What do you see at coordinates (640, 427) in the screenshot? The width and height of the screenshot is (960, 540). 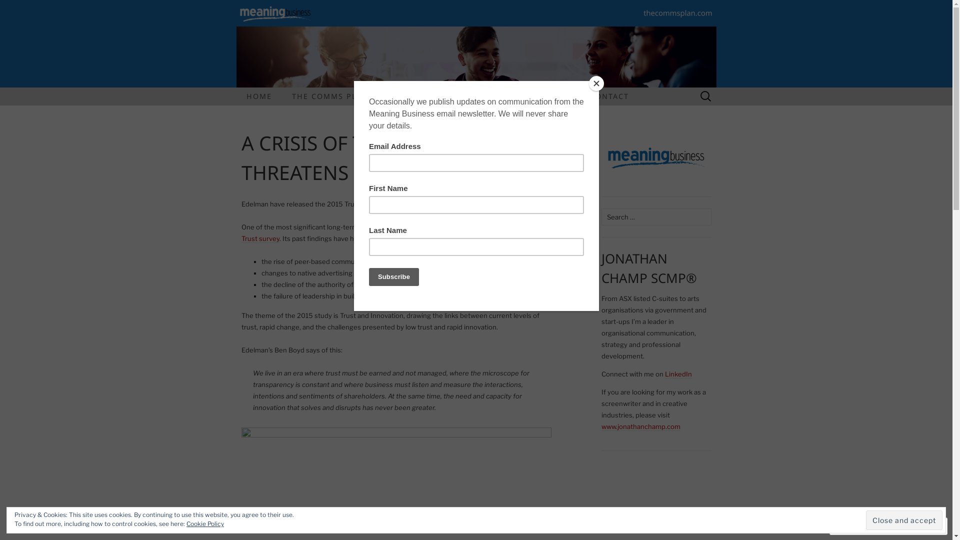 I see `www.jonathanchamp.com` at bounding box center [640, 427].